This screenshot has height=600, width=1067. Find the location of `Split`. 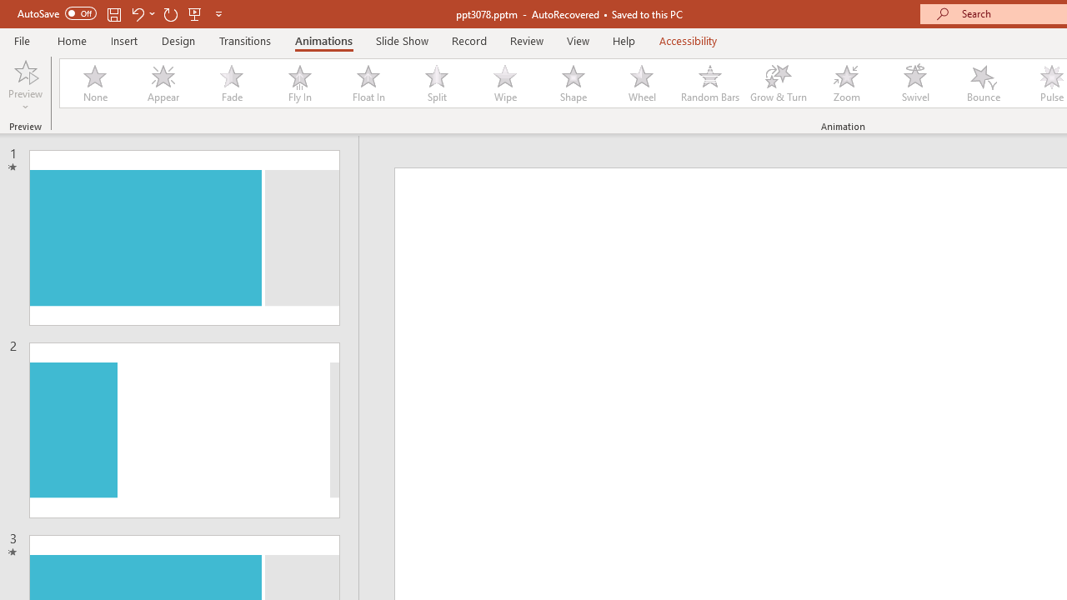

Split is located at coordinates (436, 83).